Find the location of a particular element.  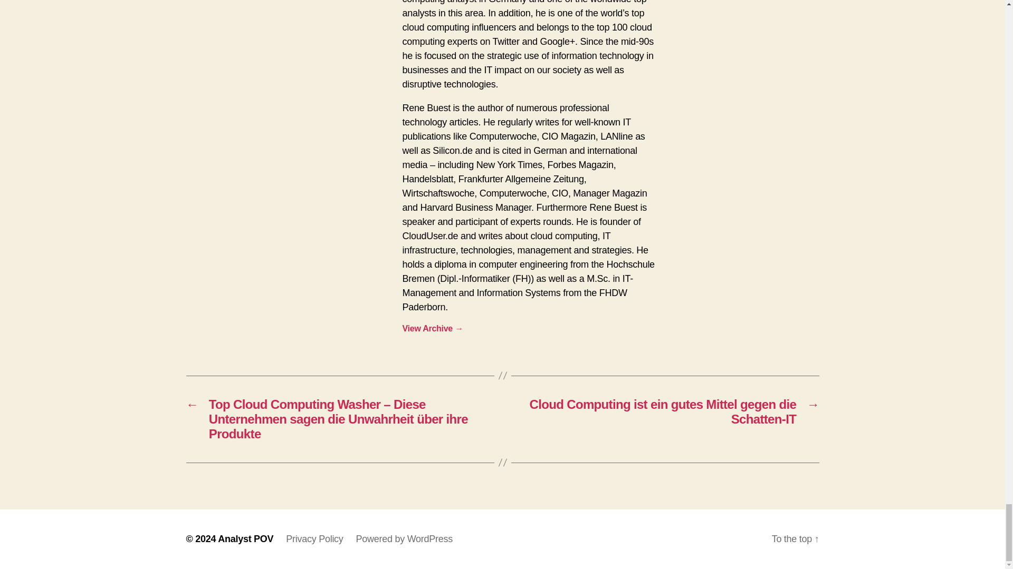

Powered by WordPress is located at coordinates (404, 538).